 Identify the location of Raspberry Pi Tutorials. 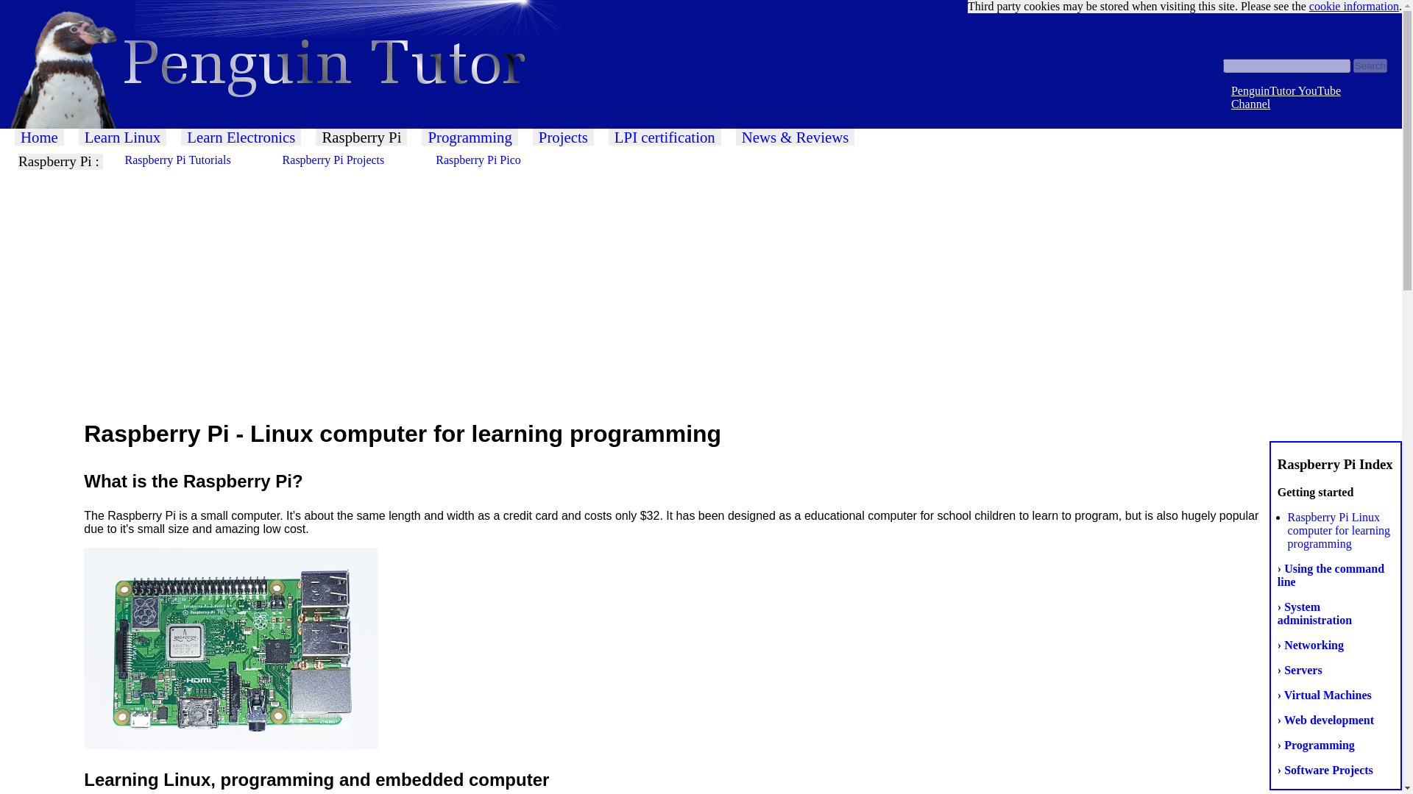
(181, 160).